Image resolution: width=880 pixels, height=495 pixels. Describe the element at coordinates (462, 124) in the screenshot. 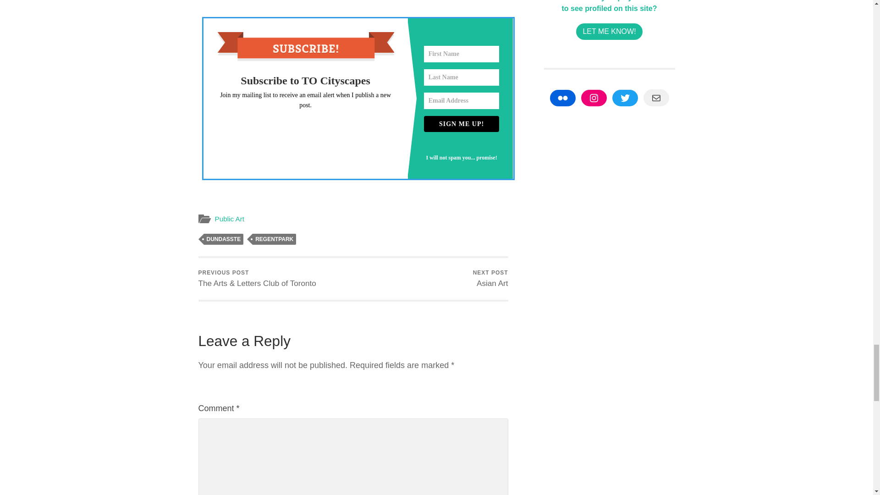

I see `SIGN ME UP!` at that location.